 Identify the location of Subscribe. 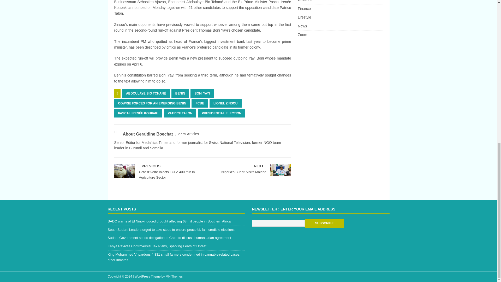
(324, 223).